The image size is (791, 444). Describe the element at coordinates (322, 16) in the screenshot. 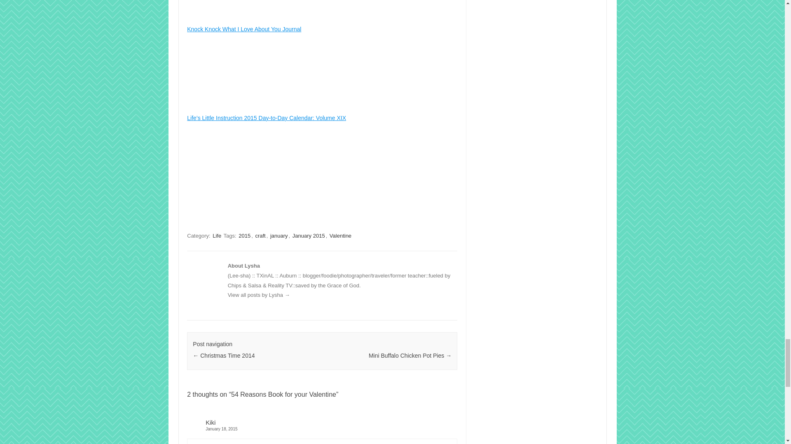

I see `Knock Knock What I Love About You Journal` at that location.